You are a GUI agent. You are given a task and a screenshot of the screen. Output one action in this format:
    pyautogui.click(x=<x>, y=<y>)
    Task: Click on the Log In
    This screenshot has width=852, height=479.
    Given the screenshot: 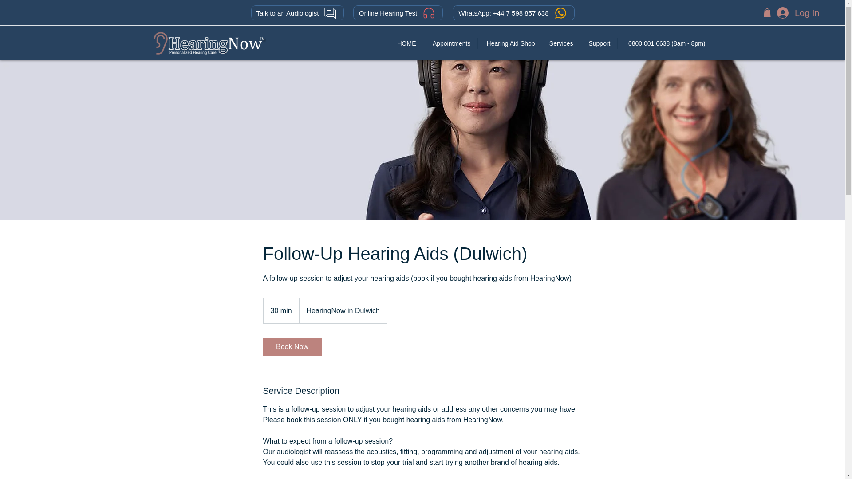 What is the action you would take?
    pyautogui.click(x=797, y=12)
    